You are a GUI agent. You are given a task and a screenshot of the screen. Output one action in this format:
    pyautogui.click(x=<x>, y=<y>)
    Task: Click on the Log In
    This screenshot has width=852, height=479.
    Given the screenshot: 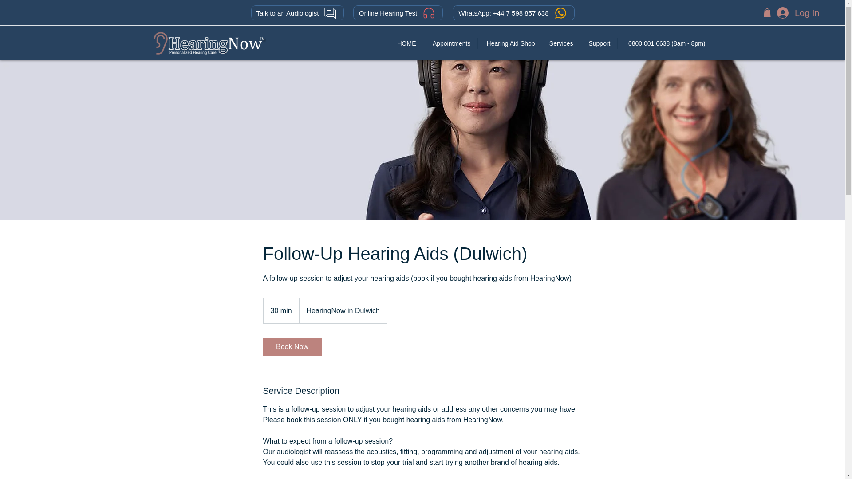 What is the action you would take?
    pyautogui.click(x=797, y=12)
    